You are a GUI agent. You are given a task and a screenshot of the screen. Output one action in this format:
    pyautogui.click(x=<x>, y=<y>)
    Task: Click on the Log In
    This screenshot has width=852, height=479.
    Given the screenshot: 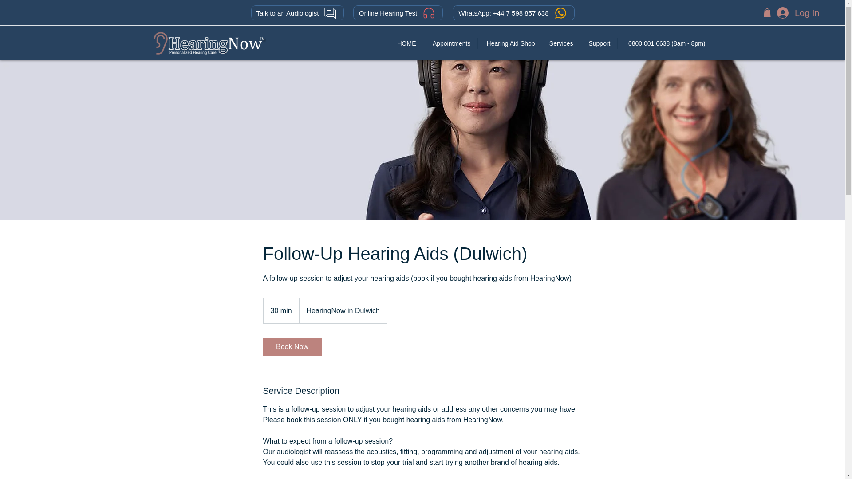 What is the action you would take?
    pyautogui.click(x=797, y=12)
    